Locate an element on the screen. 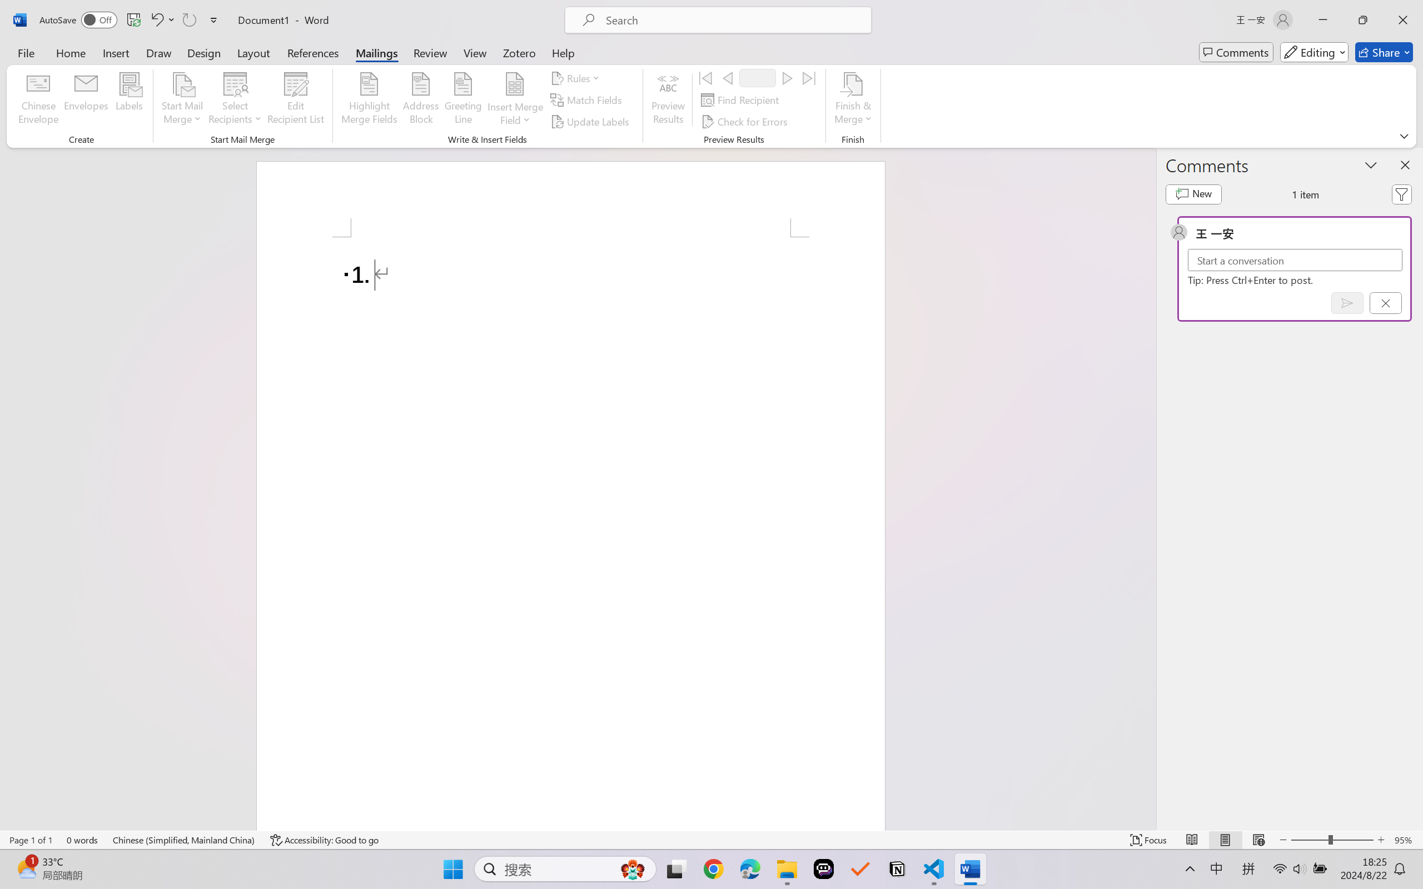 This screenshot has height=889, width=1423. Envelopes... is located at coordinates (87, 100).